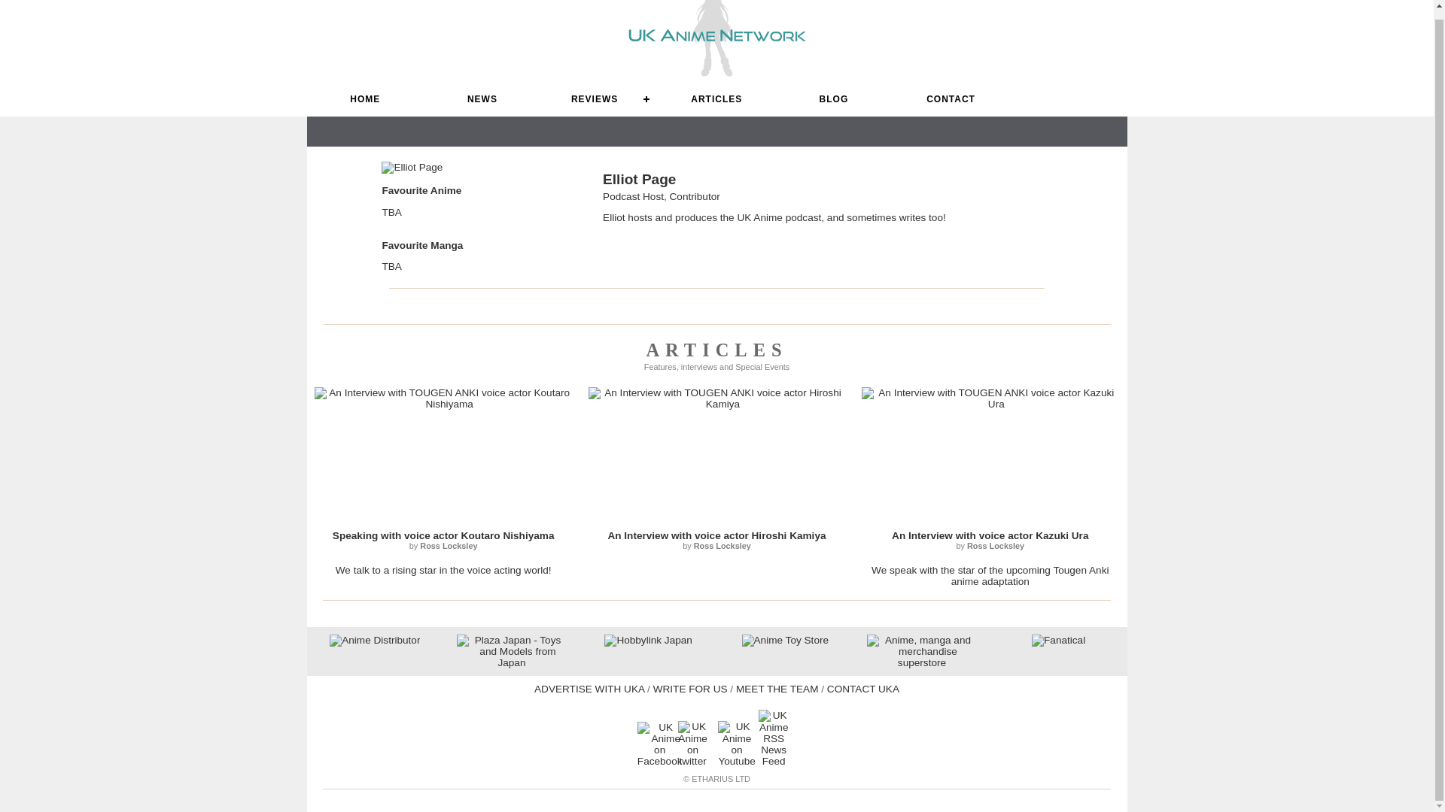  Describe the element at coordinates (785, 639) in the screenshot. I see `Anime Toy Store` at that location.